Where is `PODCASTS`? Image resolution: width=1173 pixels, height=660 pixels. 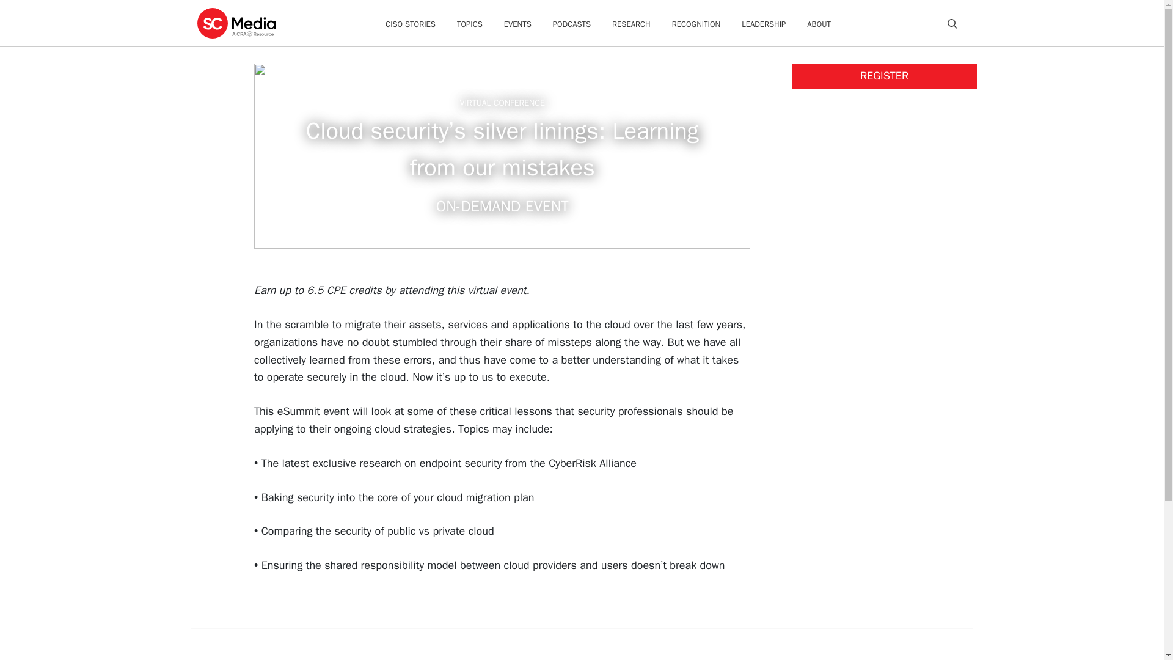
PODCASTS is located at coordinates (572, 24).